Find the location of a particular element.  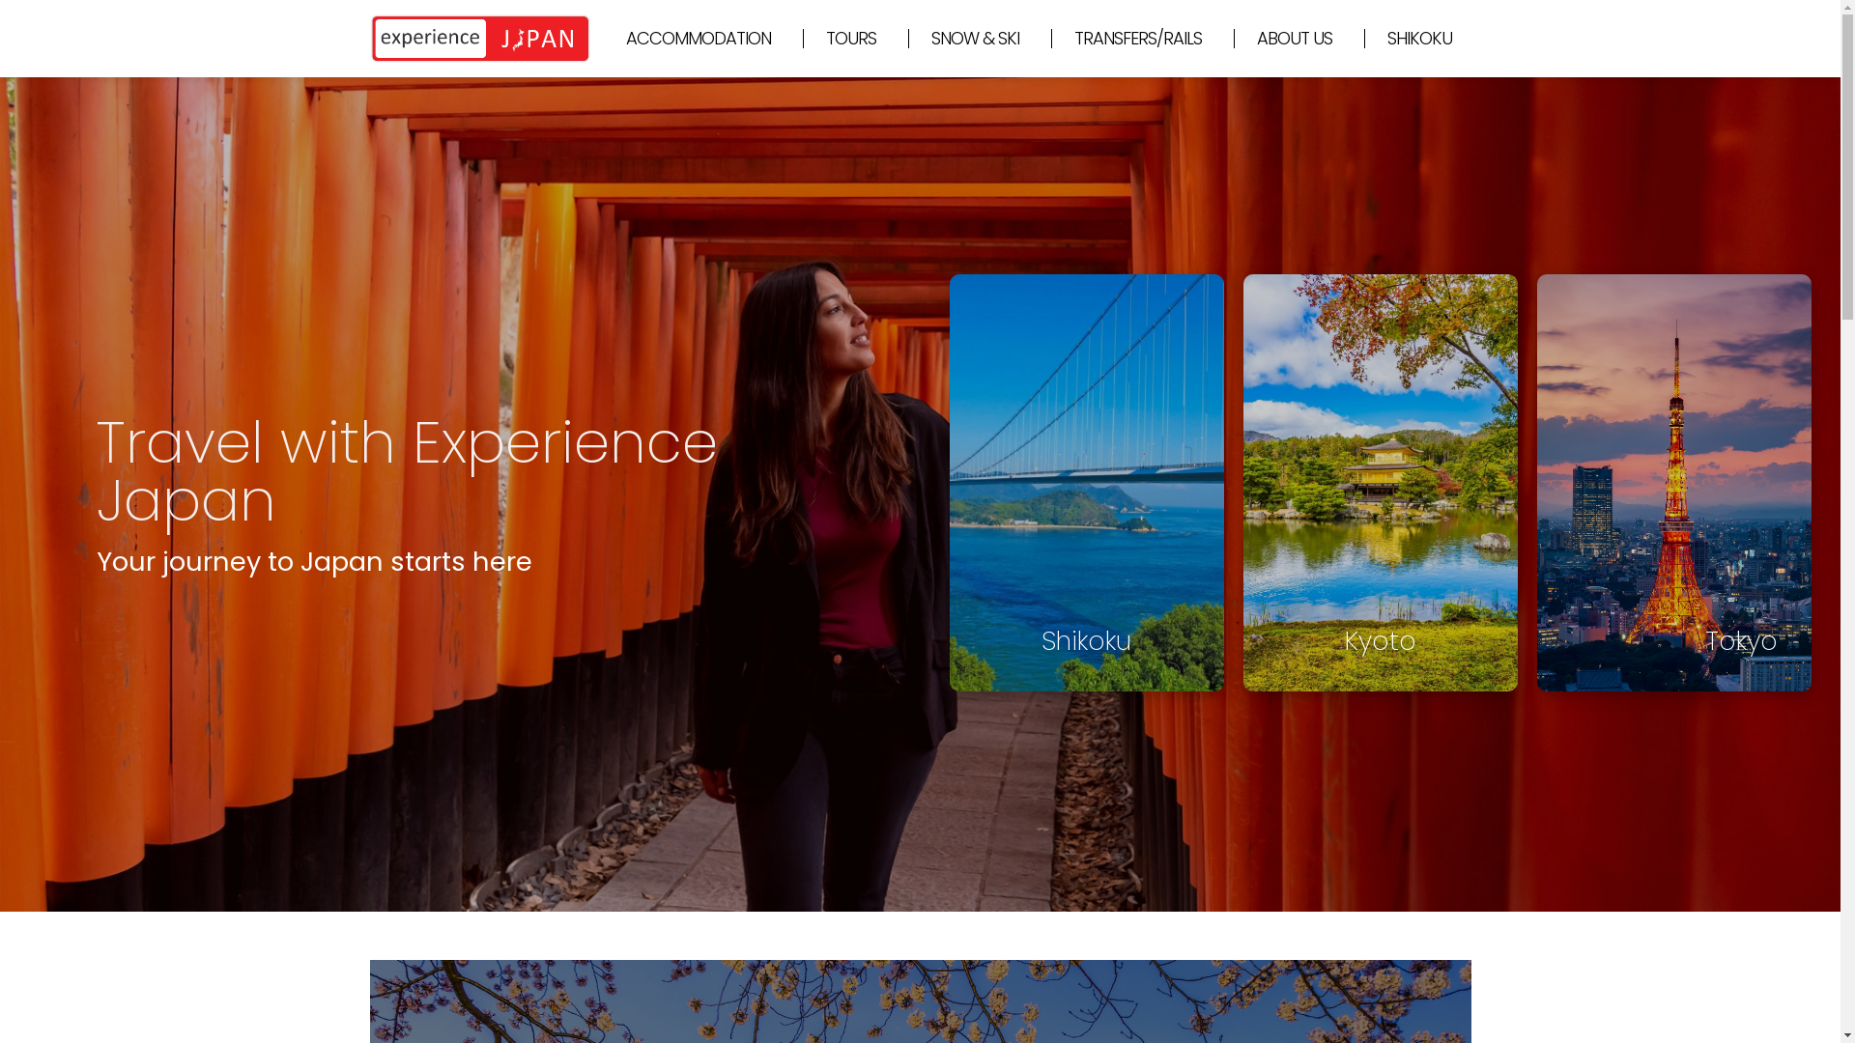

ABOUT US is located at coordinates (1298, 39).